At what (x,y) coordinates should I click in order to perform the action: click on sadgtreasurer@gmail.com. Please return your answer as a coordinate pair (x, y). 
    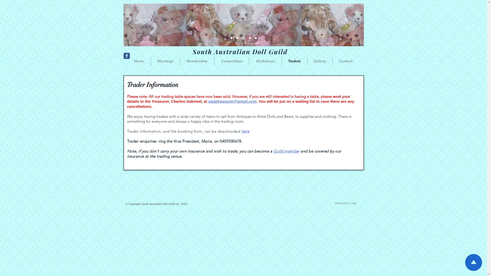
    Looking at the image, I should click on (232, 101).